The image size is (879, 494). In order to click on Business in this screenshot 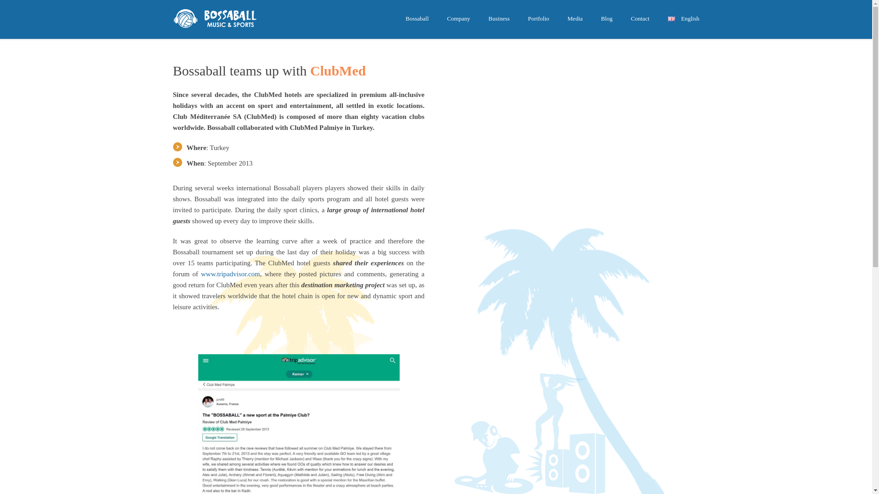, I will do `click(499, 19)`.